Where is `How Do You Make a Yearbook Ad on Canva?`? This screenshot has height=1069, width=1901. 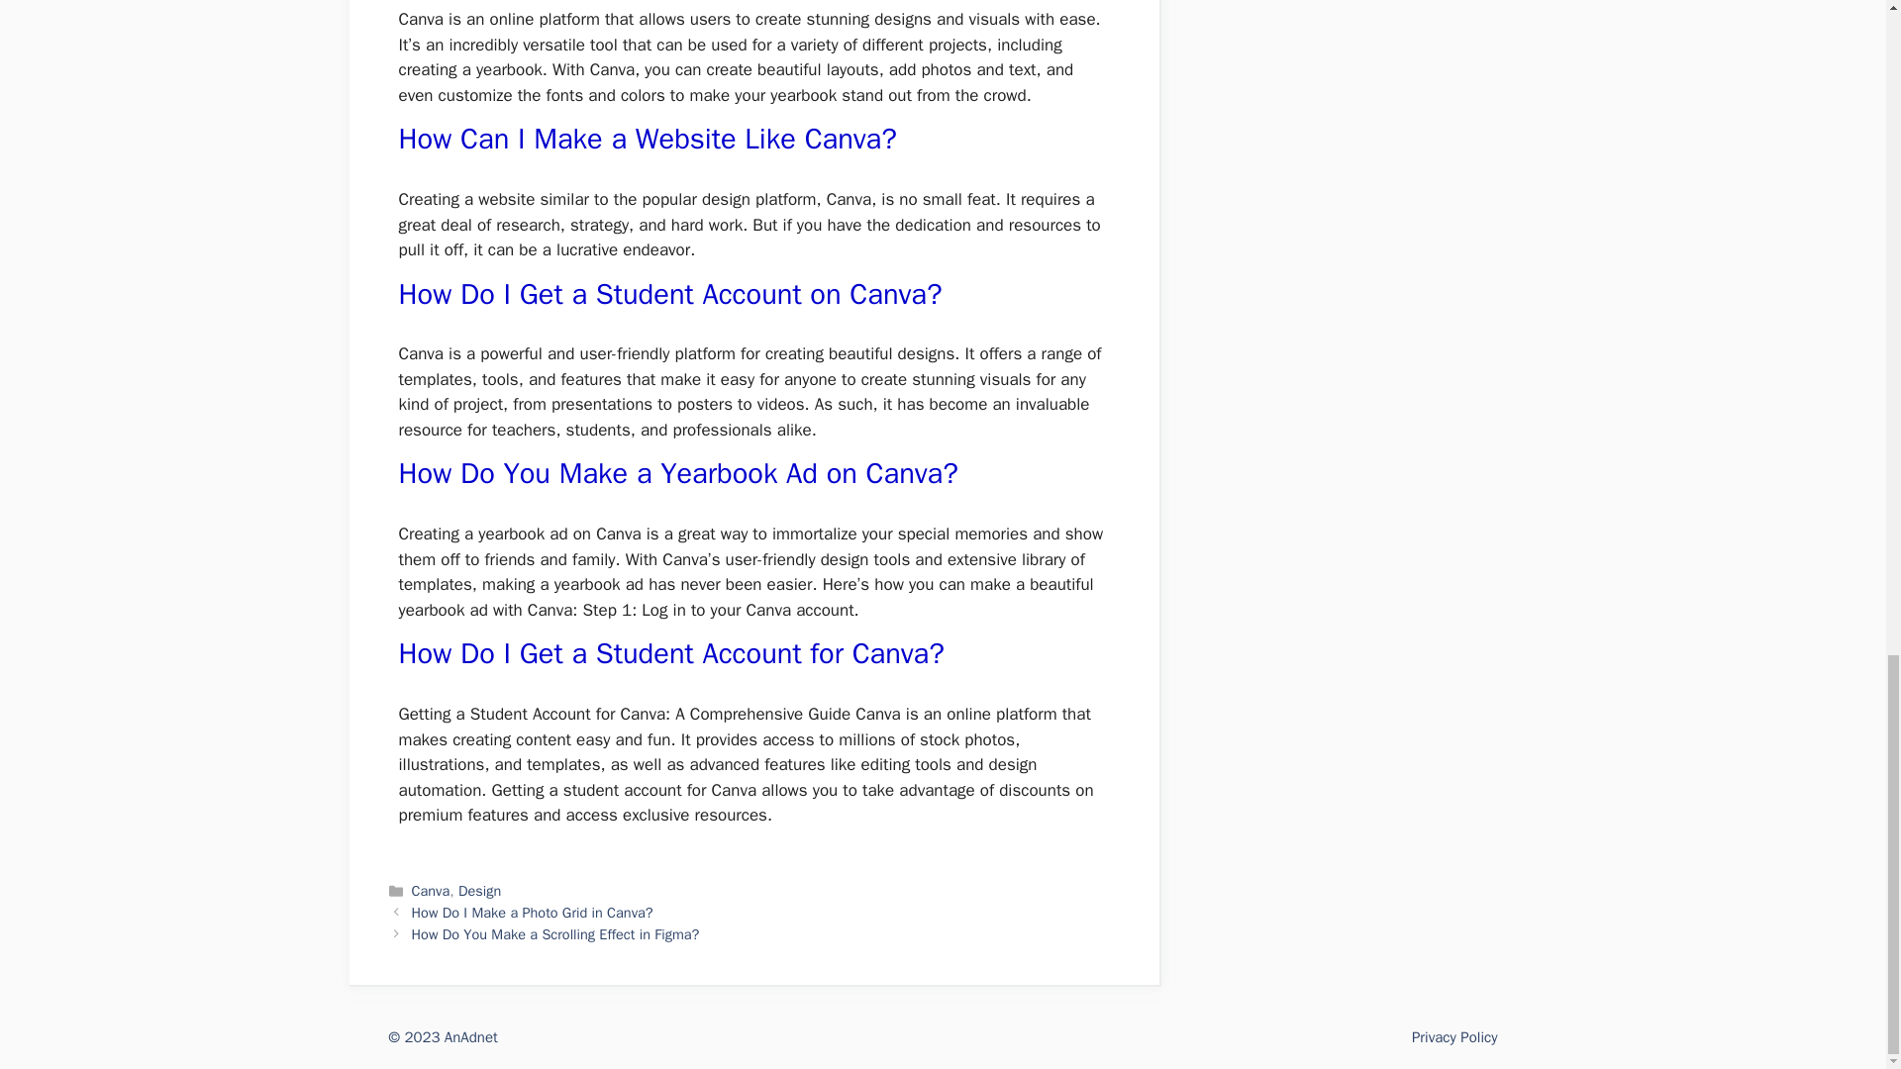
How Do You Make a Yearbook Ad on Canva? is located at coordinates (677, 473).